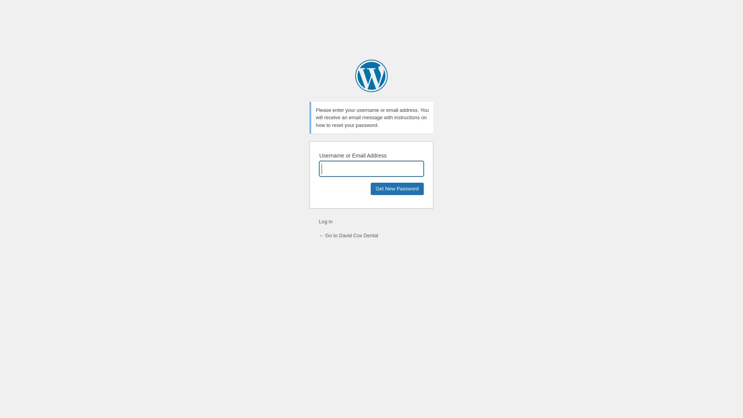 The width and height of the screenshot is (743, 418). I want to click on Get New Password, so click(397, 189).